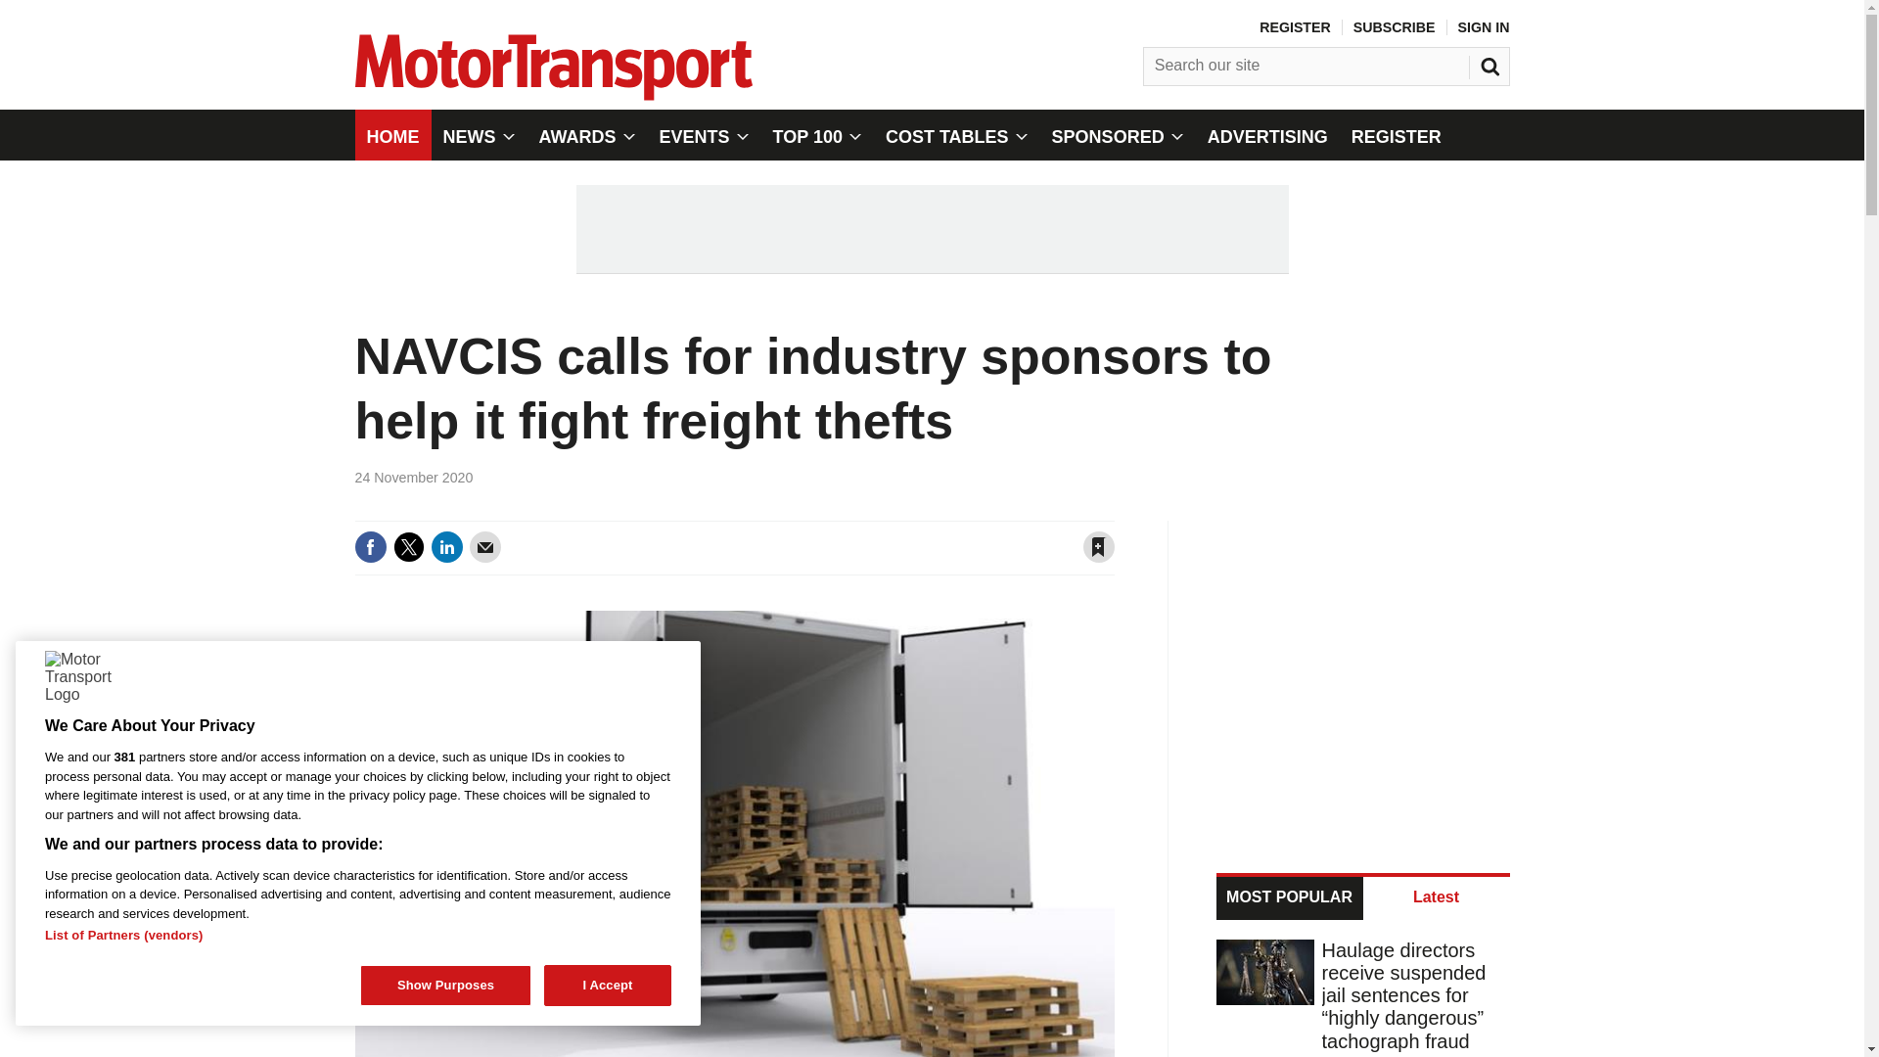  Describe the element at coordinates (553, 94) in the screenshot. I see `Site name` at that location.